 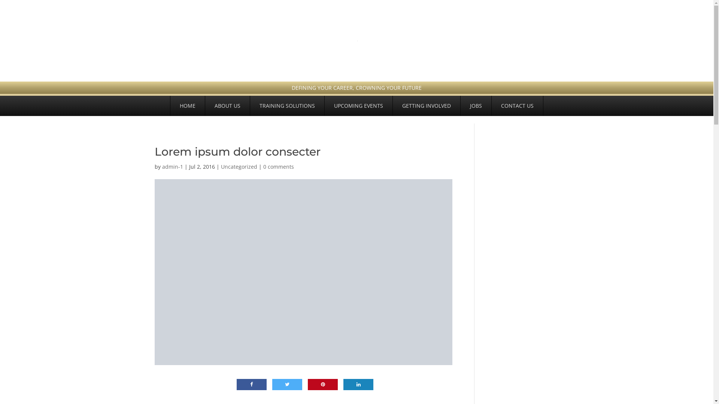 I want to click on ABOUT US, so click(x=228, y=106).